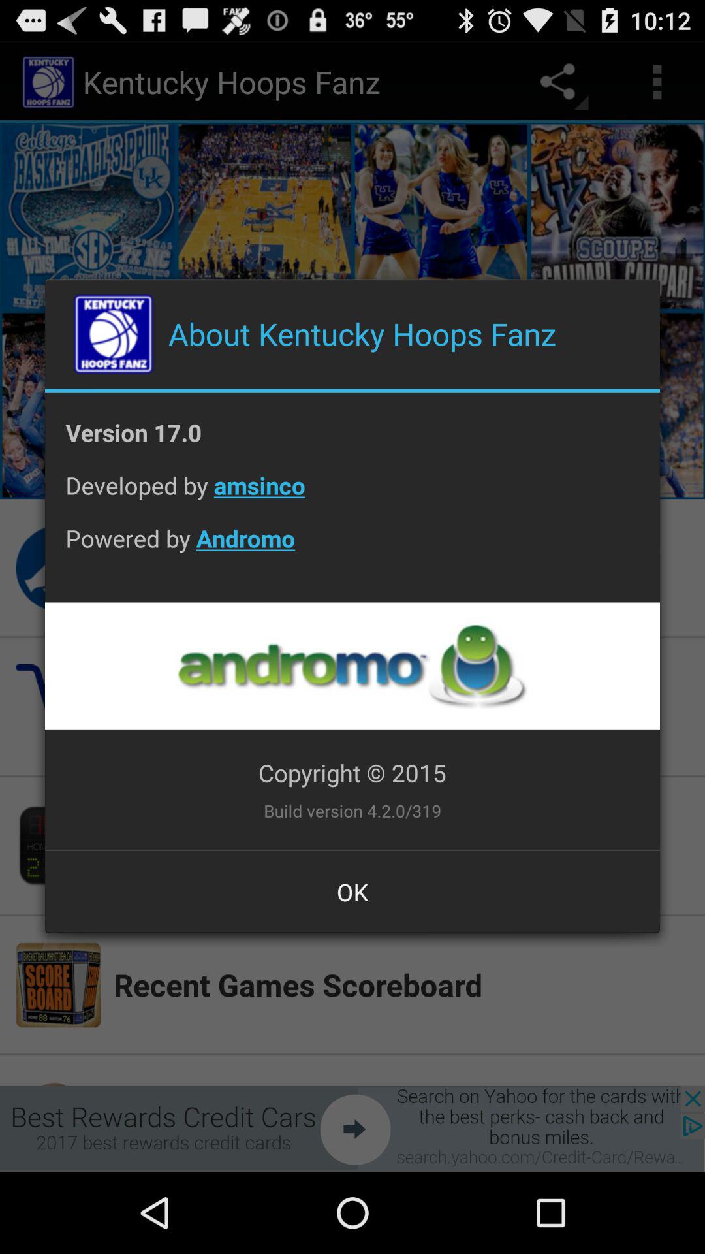 Image resolution: width=705 pixels, height=1254 pixels. What do you see at coordinates (352, 549) in the screenshot?
I see `flip until powered by andromo item` at bounding box center [352, 549].